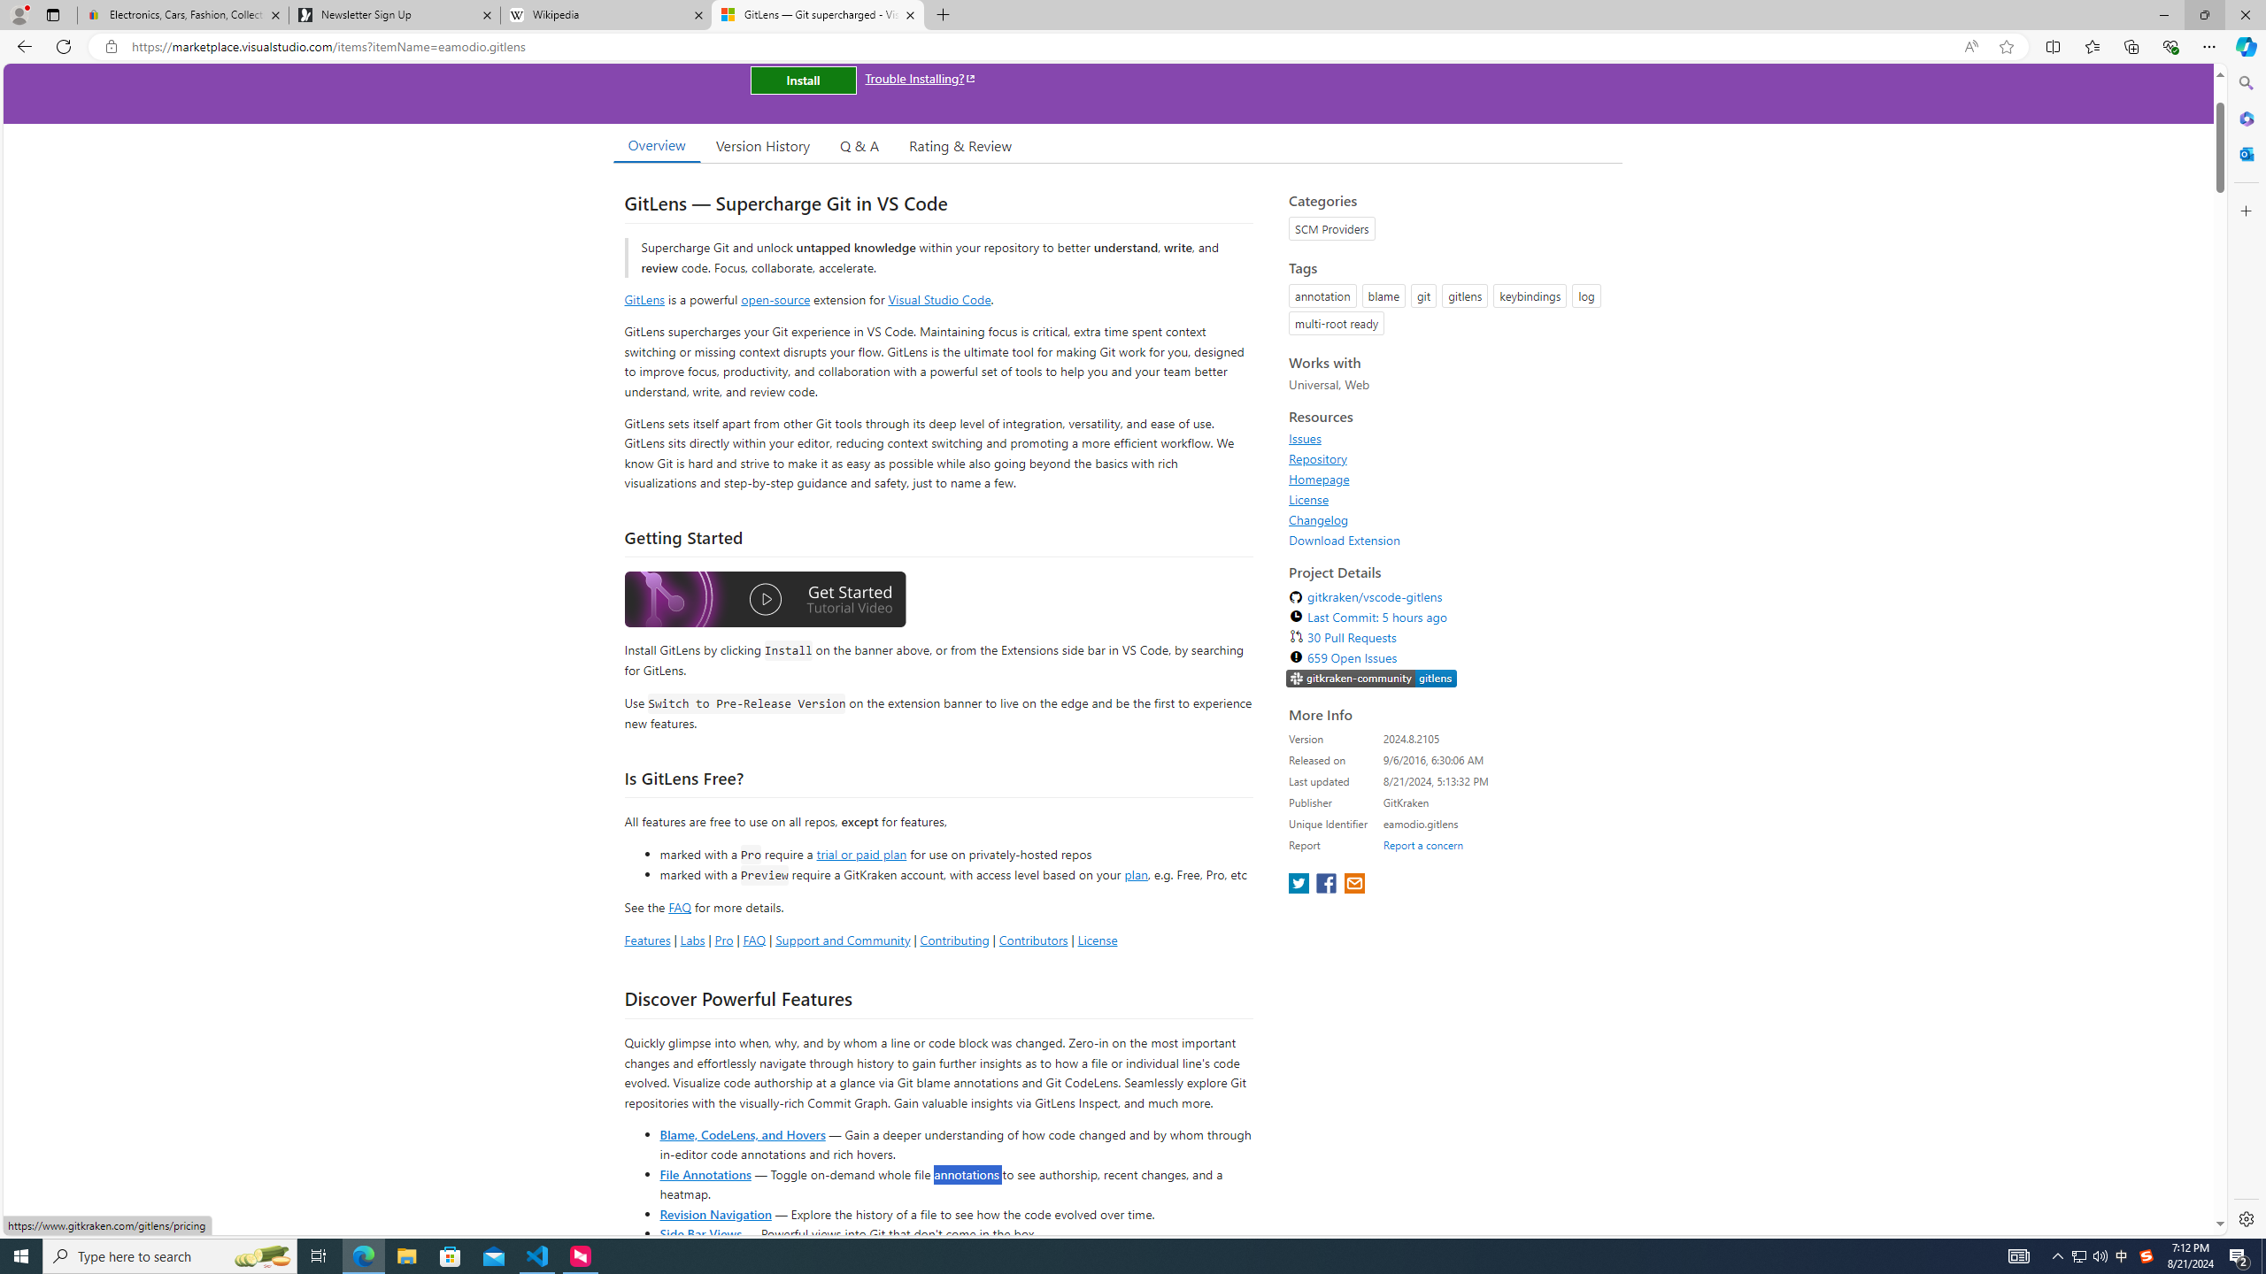 The image size is (2266, 1274). I want to click on Changelog, so click(1319, 519).